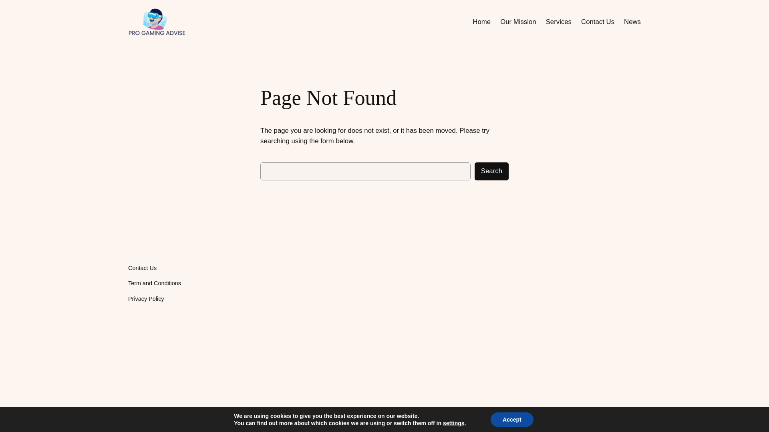 The width and height of the screenshot is (769, 432). Describe the element at coordinates (632, 22) in the screenshot. I see `News` at that location.